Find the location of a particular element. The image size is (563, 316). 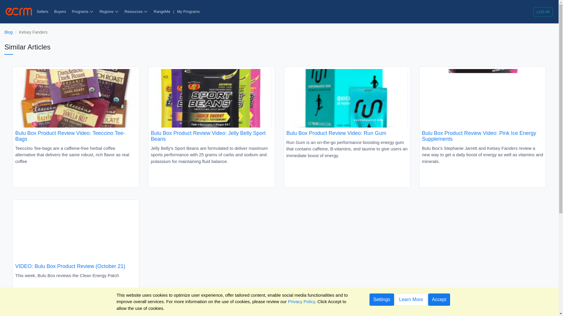

Sellers is located at coordinates (42, 12).